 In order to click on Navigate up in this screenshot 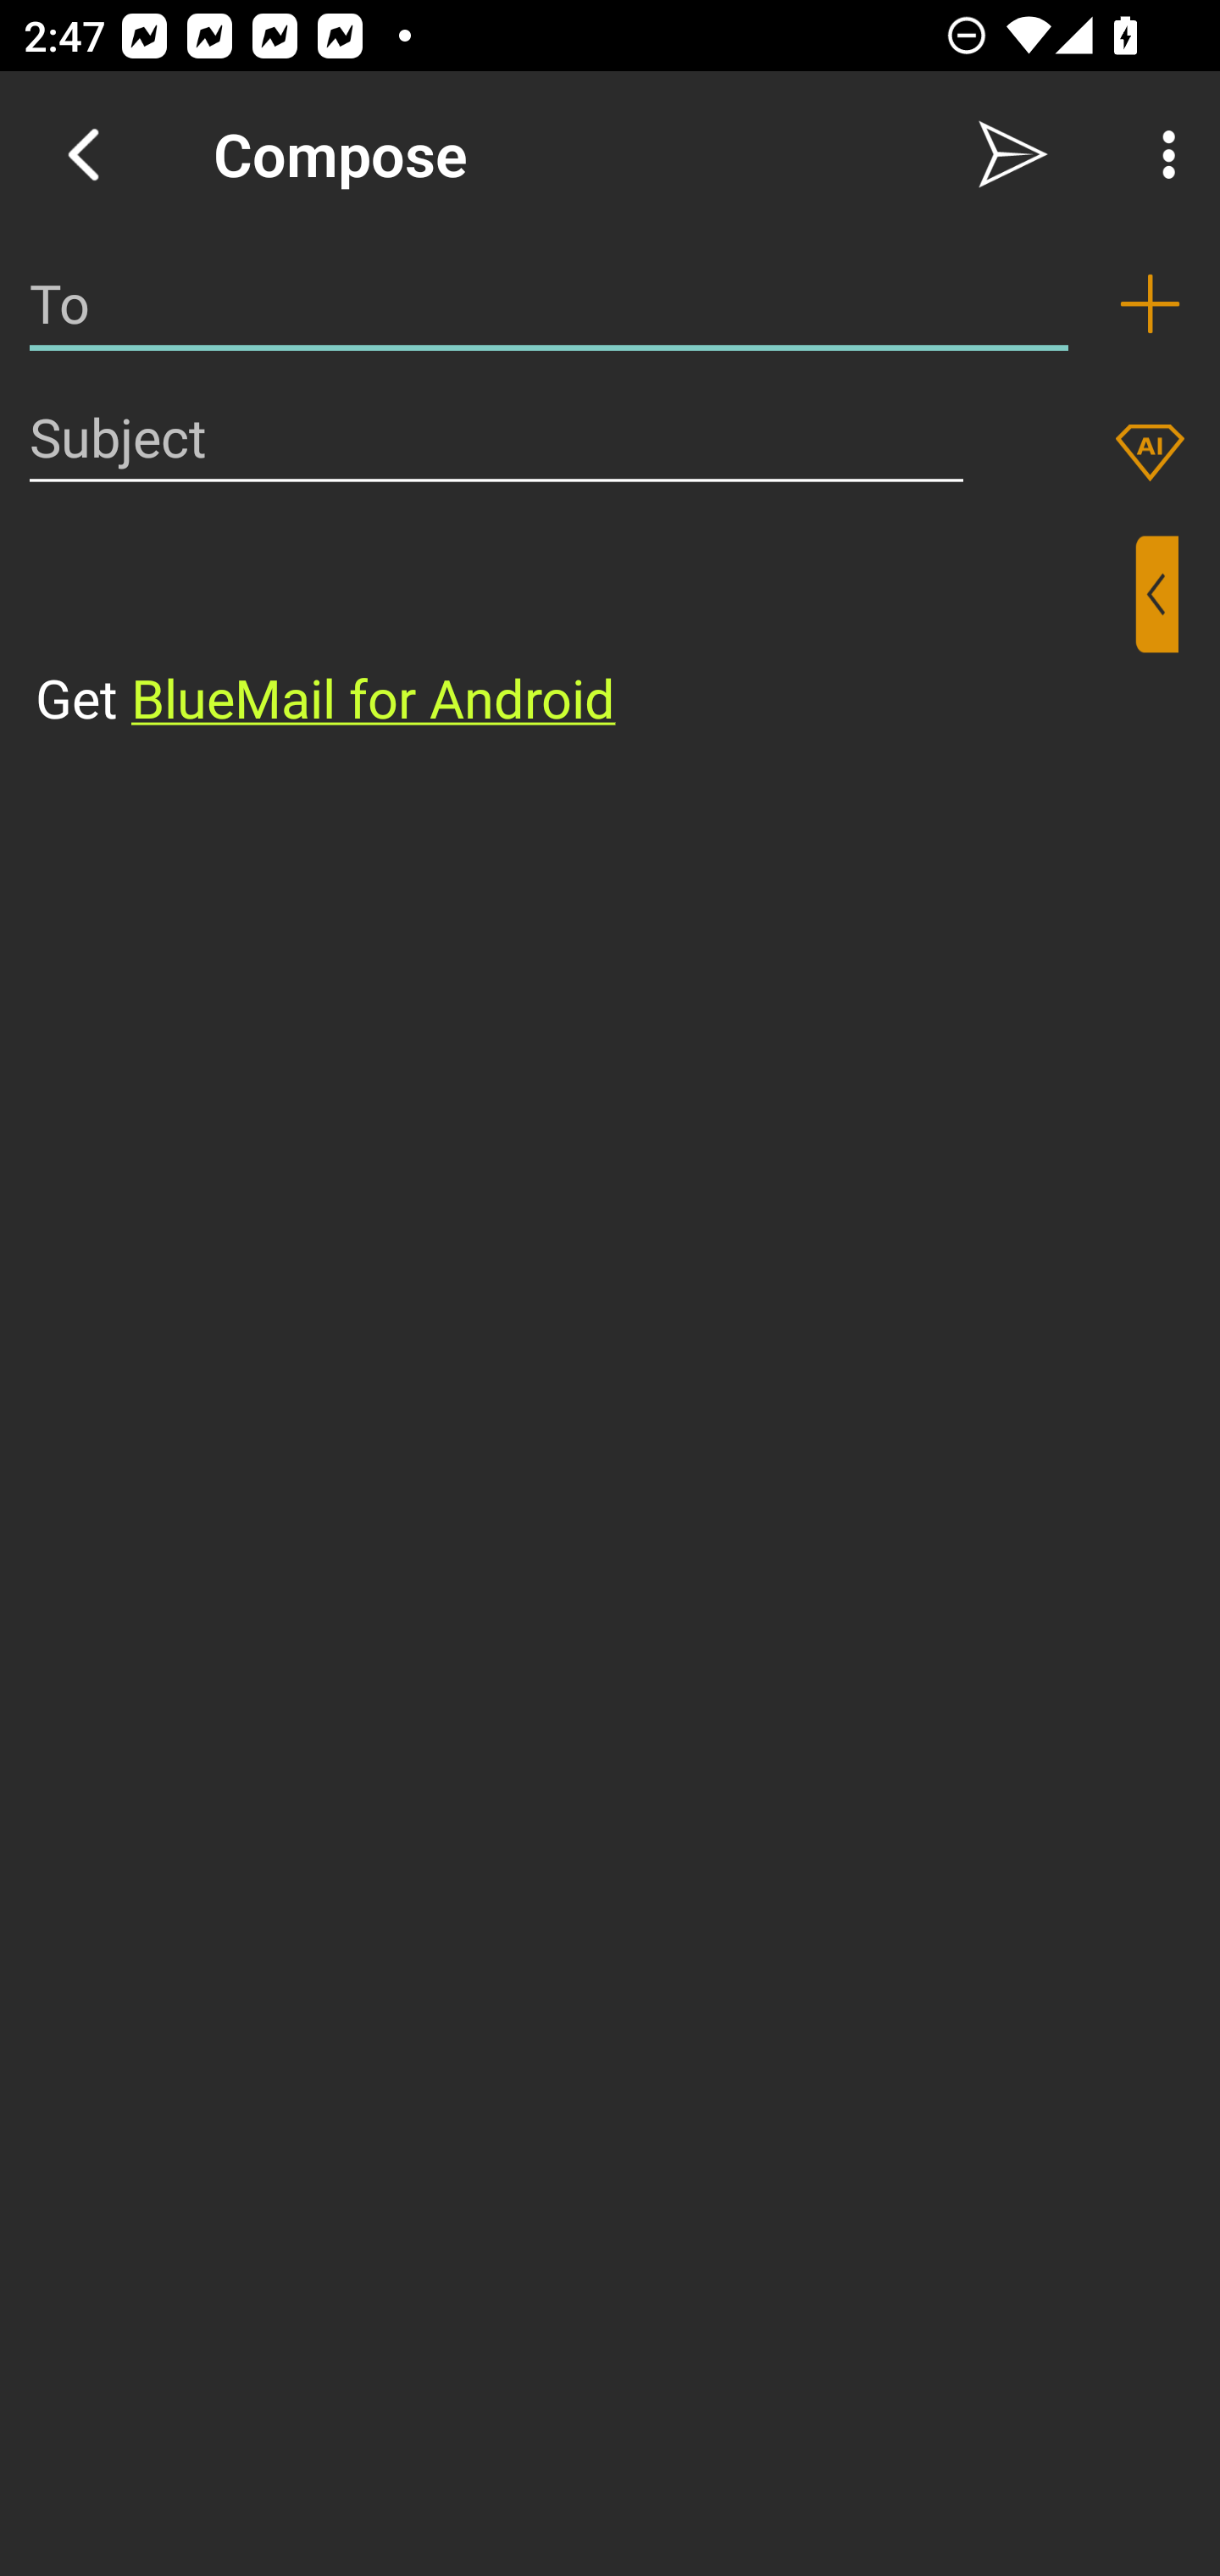, I will do `click(83, 154)`.